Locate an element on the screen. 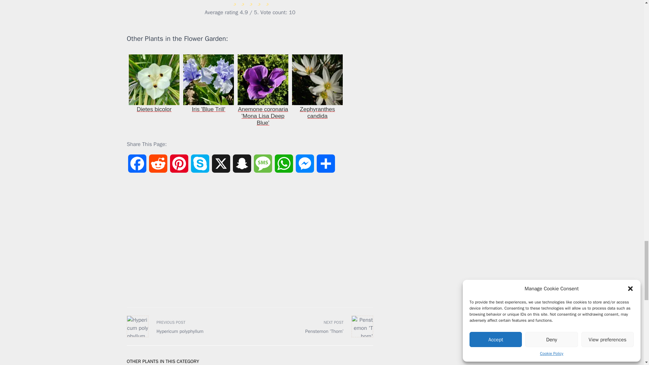 Image resolution: width=649 pixels, height=365 pixels. WhatsApp is located at coordinates (284, 167).